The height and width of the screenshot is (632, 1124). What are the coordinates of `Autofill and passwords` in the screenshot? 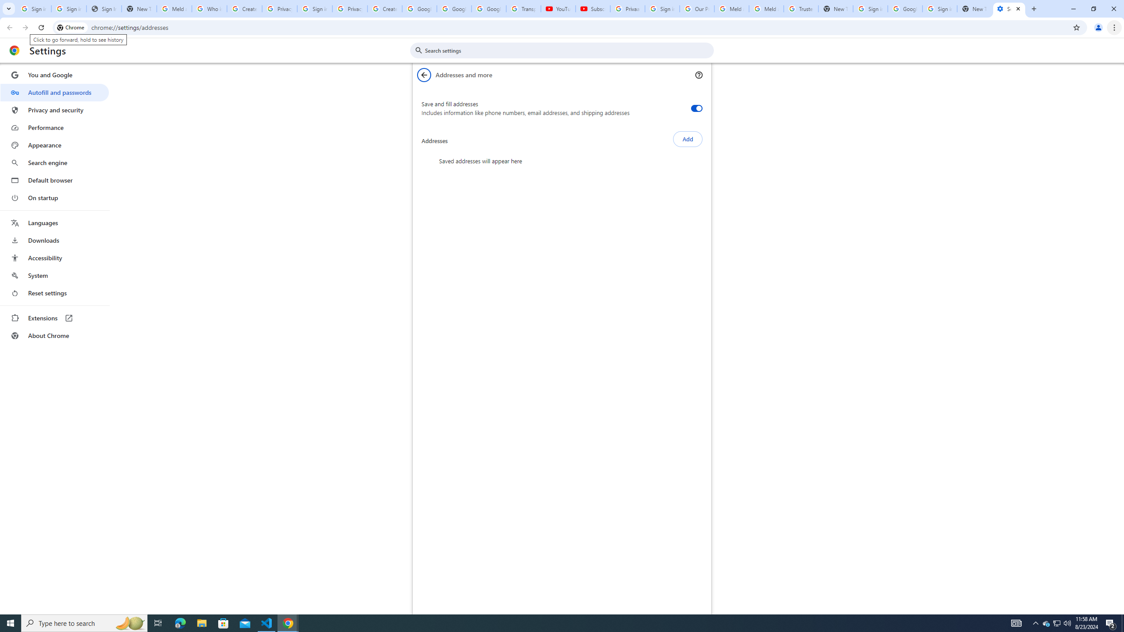 It's located at (54, 92).